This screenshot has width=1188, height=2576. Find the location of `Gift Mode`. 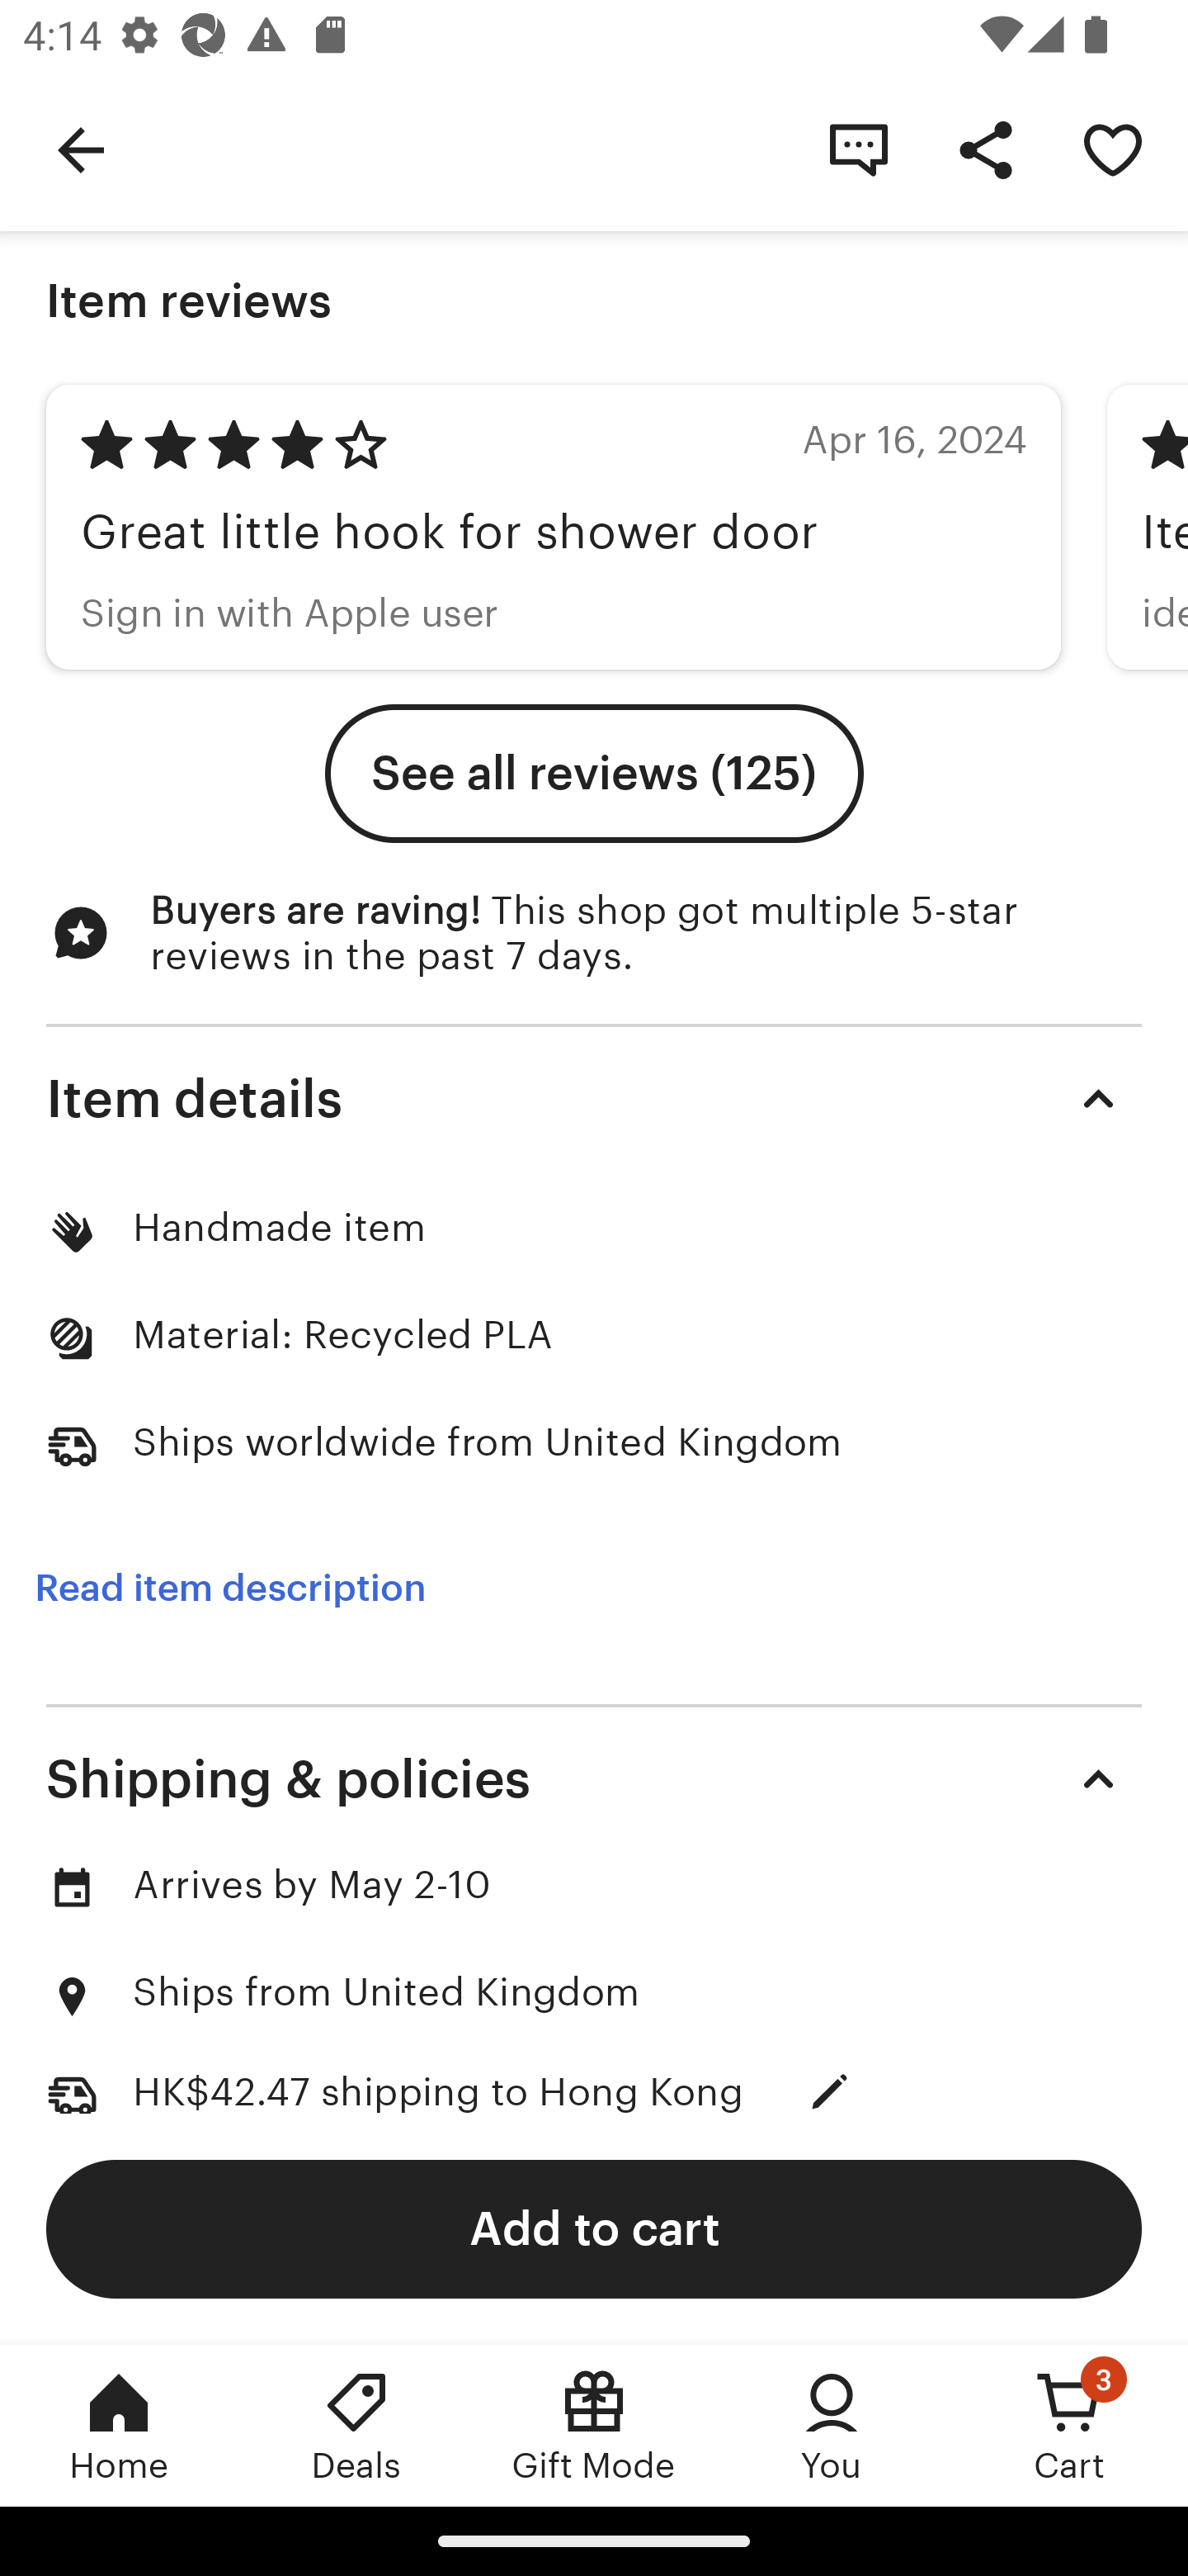

Gift Mode is located at coordinates (594, 2425).